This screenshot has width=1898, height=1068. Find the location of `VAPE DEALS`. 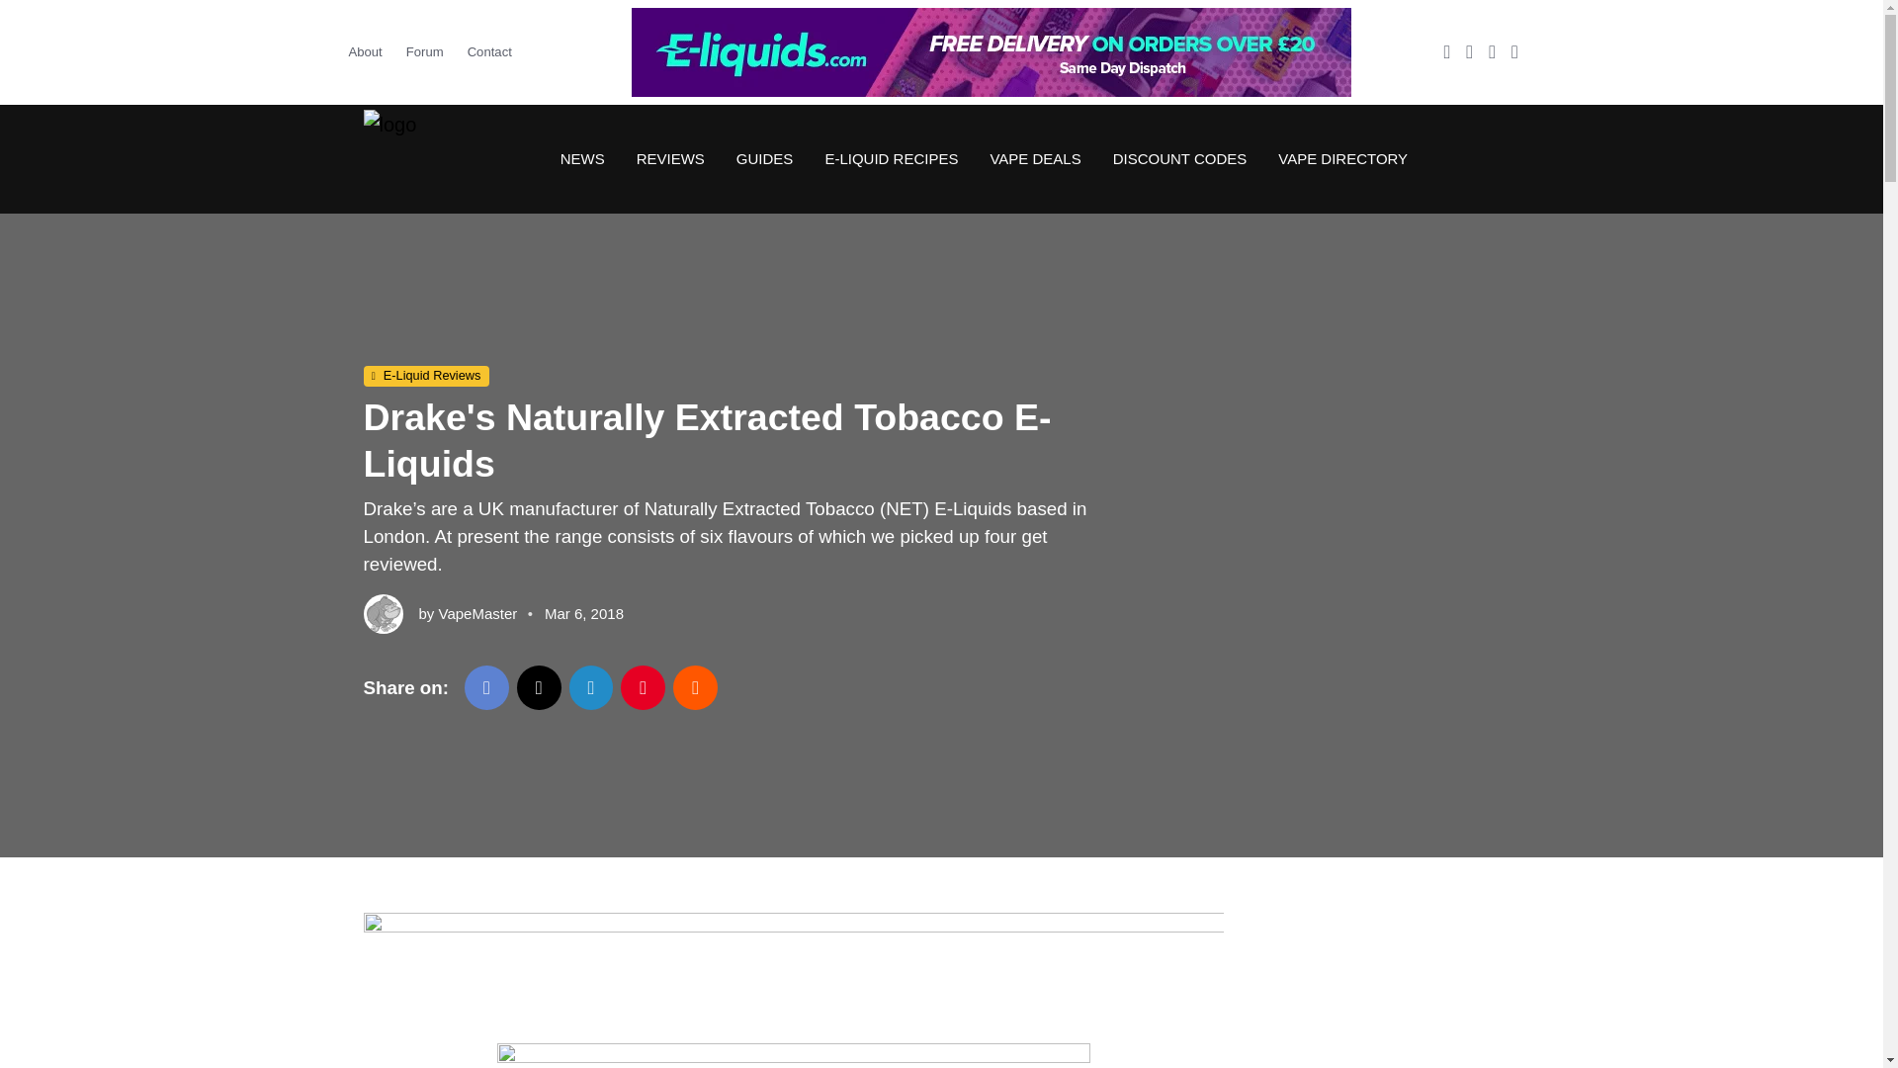

VAPE DEALS is located at coordinates (1034, 158).